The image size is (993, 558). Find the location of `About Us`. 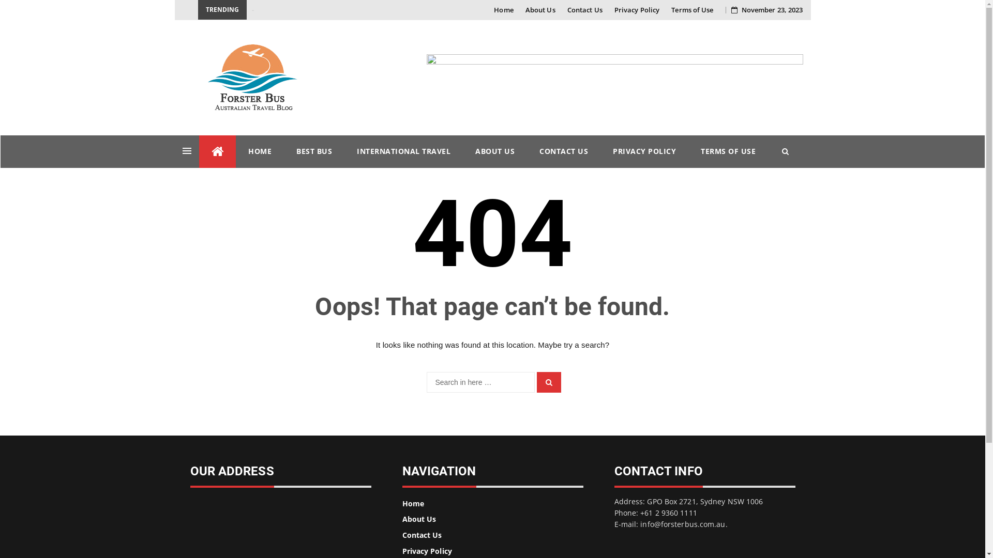

About Us is located at coordinates (419, 519).